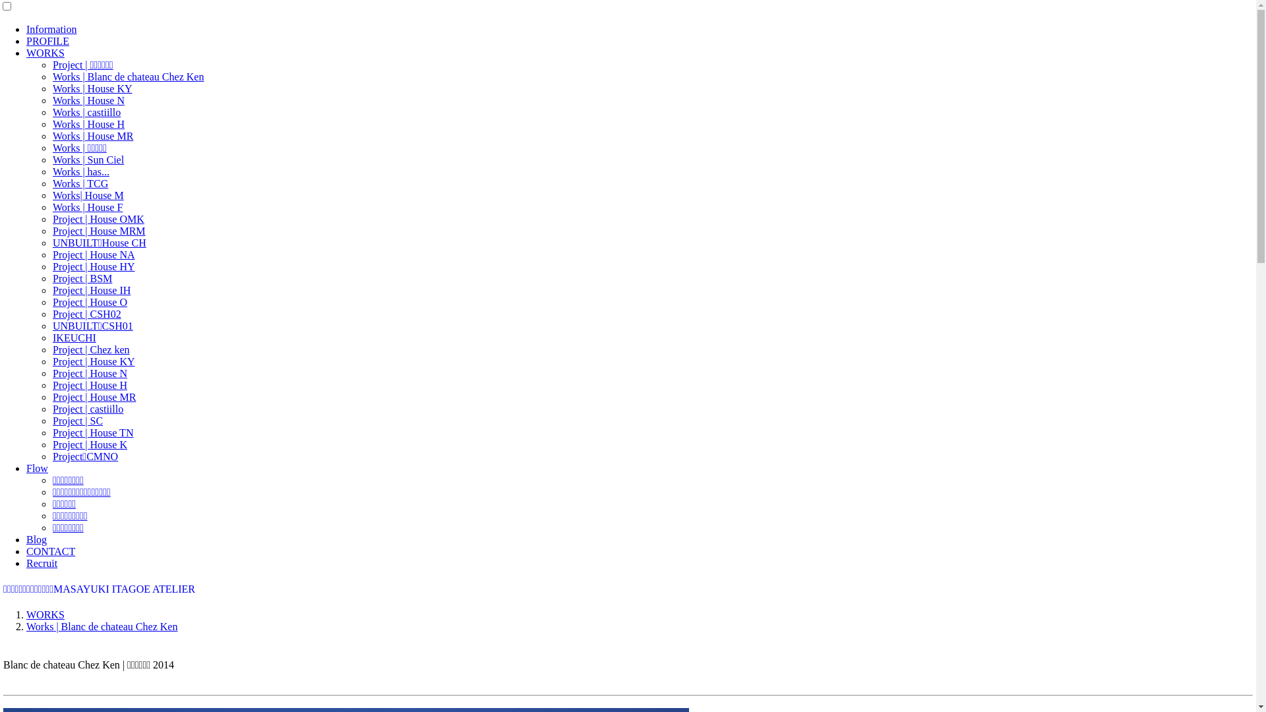  I want to click on Flow, so click(37, 468).